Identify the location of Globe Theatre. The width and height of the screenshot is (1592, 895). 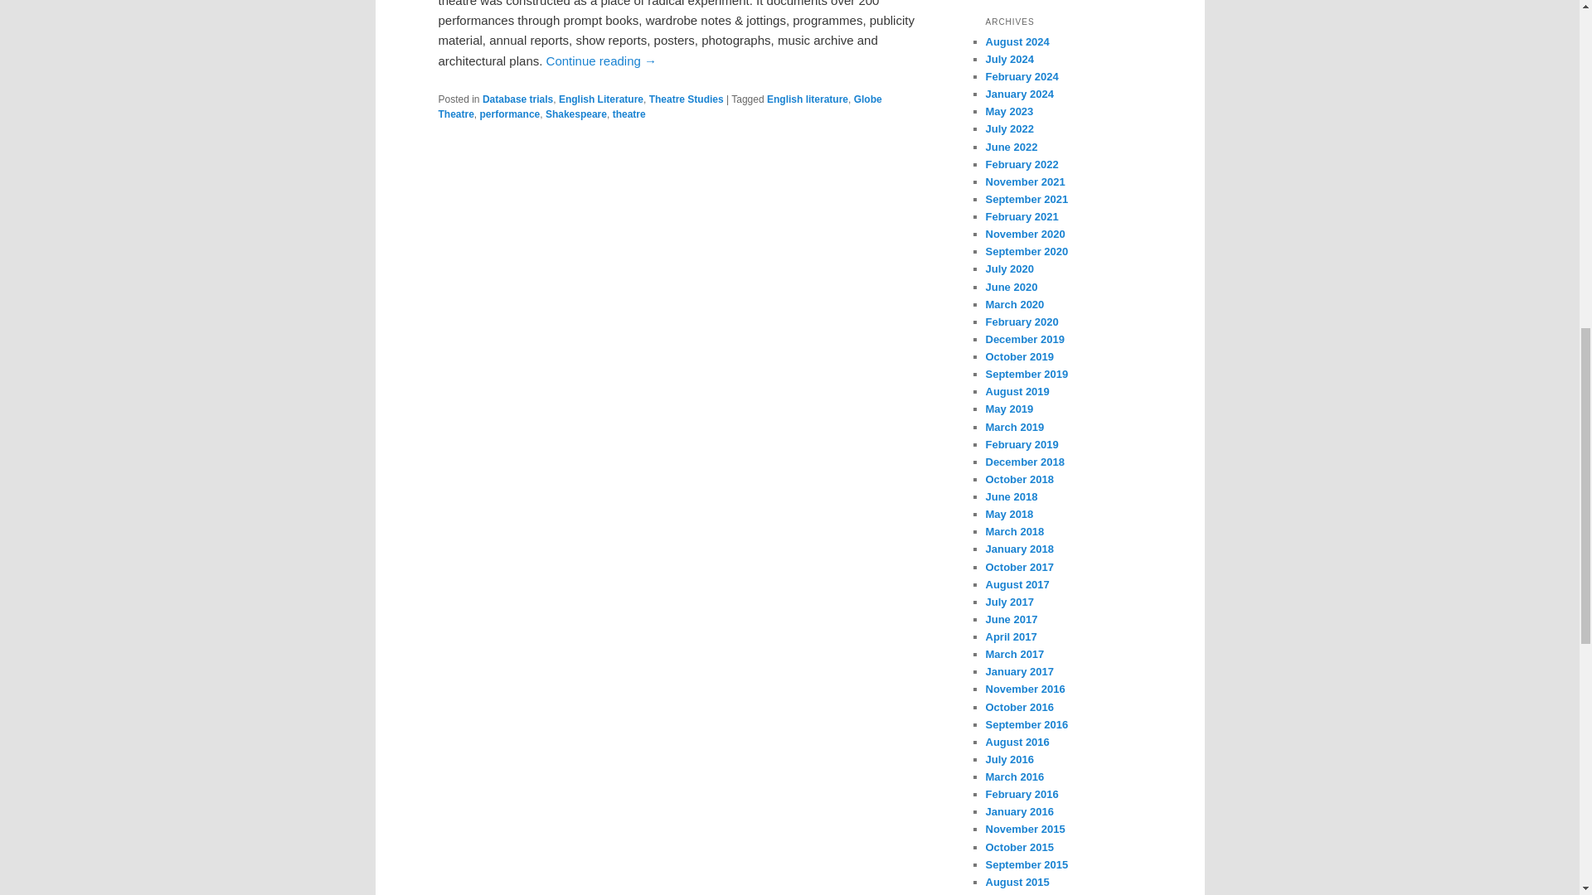
(660, 106).